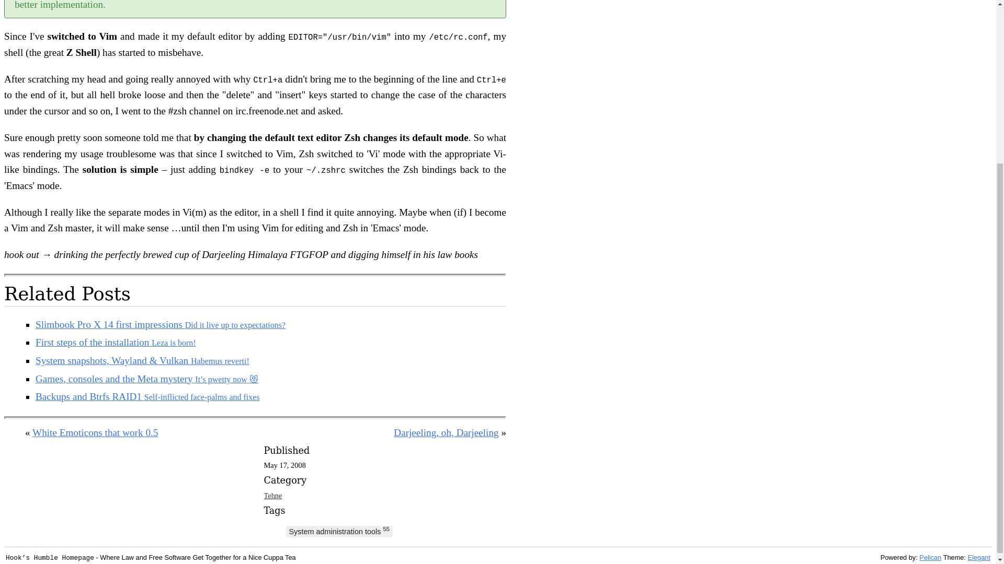 The height and width of the screenshot is (564, 1004). I want to click on Next: Darjeeling, oh, Darjeeling, so click(446, 432).